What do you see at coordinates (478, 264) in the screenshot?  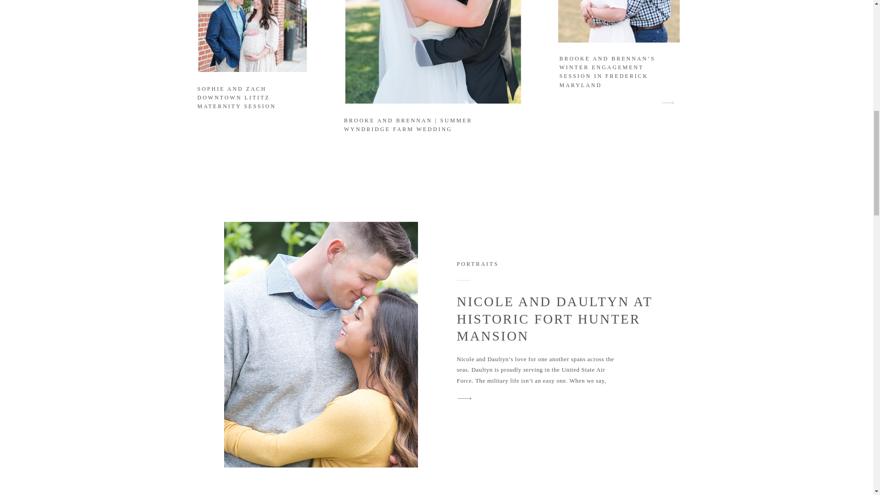 I see `PORTRAITS` at bounding box center [478, 264].